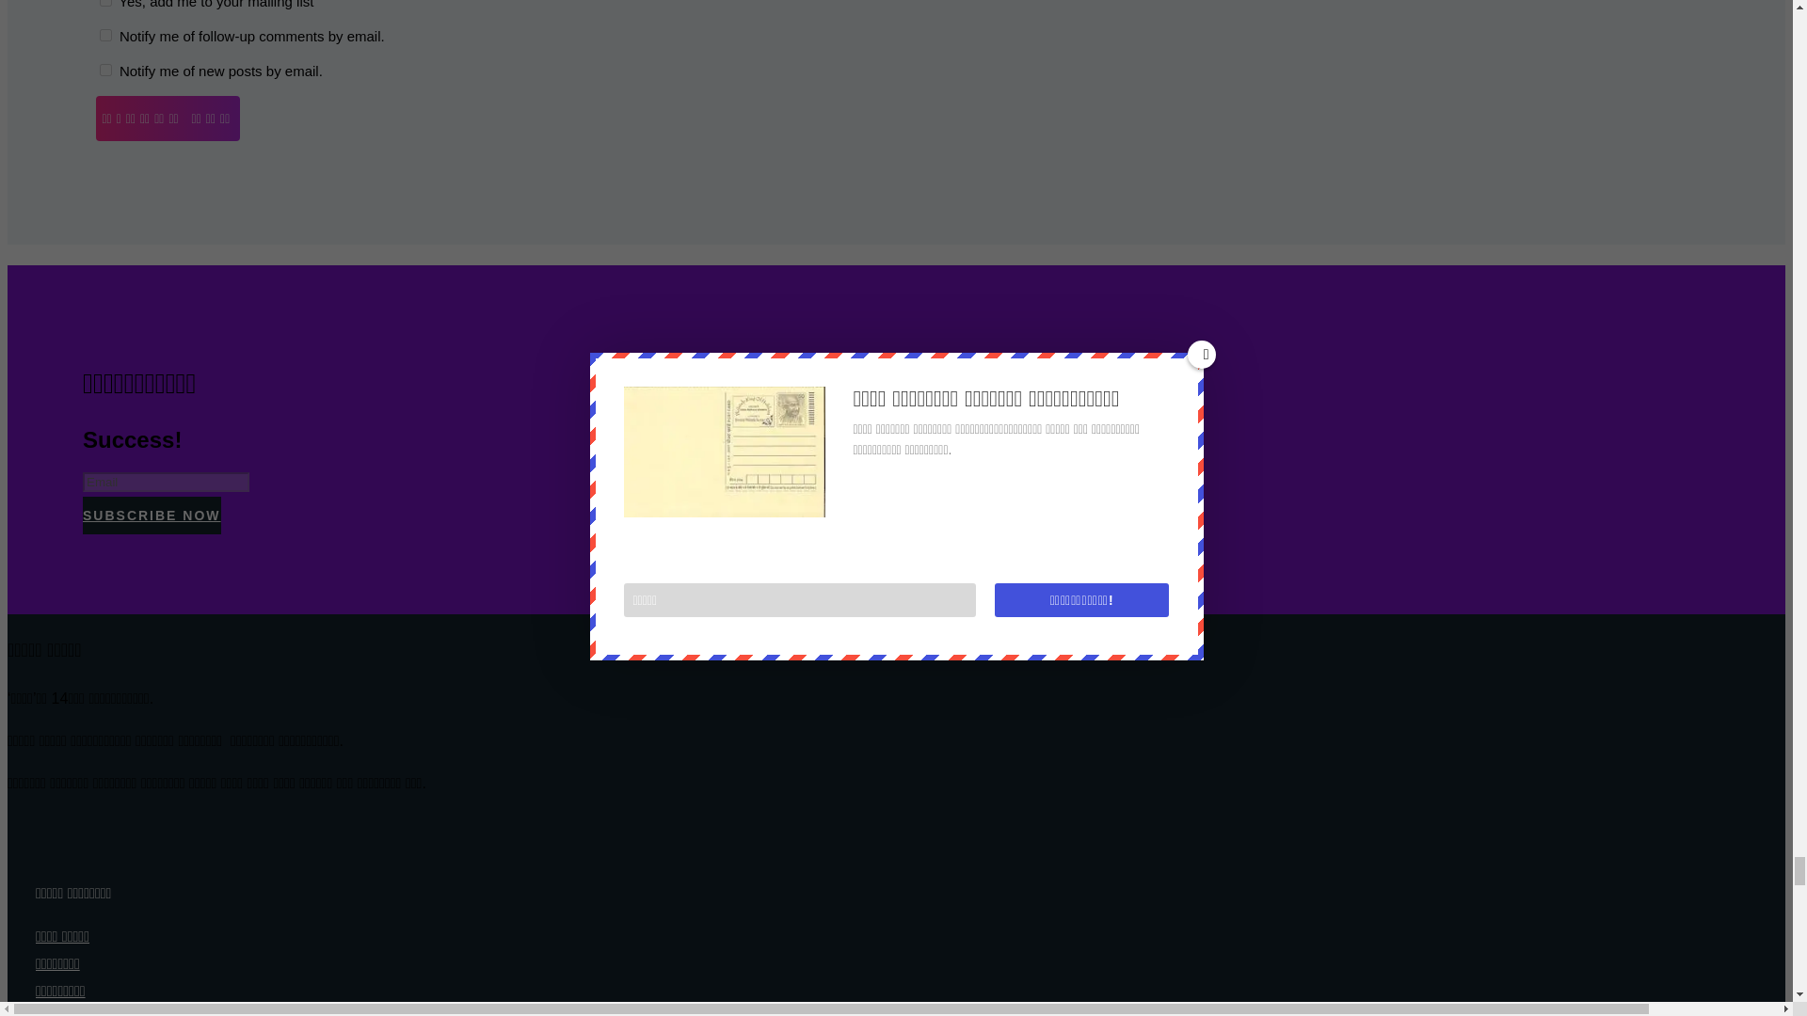 The width and height of the screenshot is (1807, 1016). What do you see at coordinates (105, 70) in the screenshot?
I see `subscribe` at bounding box center [105, 70].